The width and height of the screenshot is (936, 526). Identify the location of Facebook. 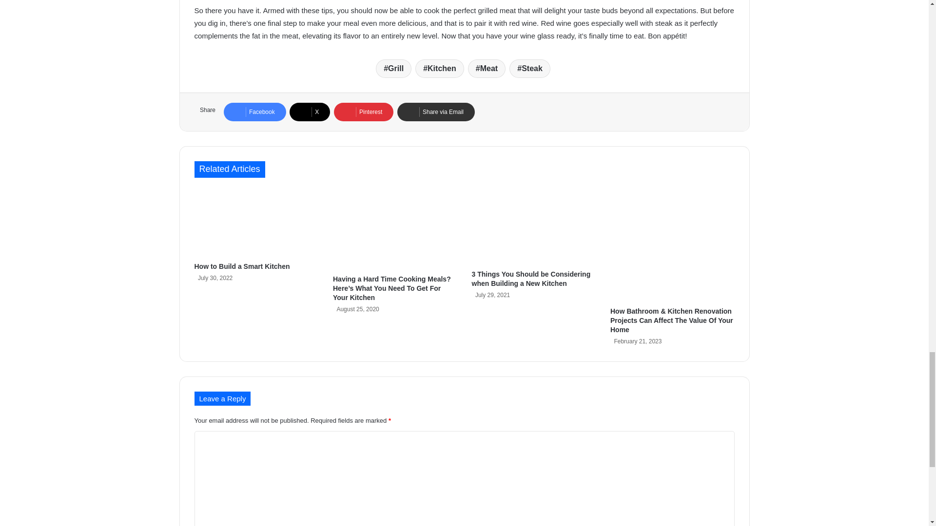
(254, 112).